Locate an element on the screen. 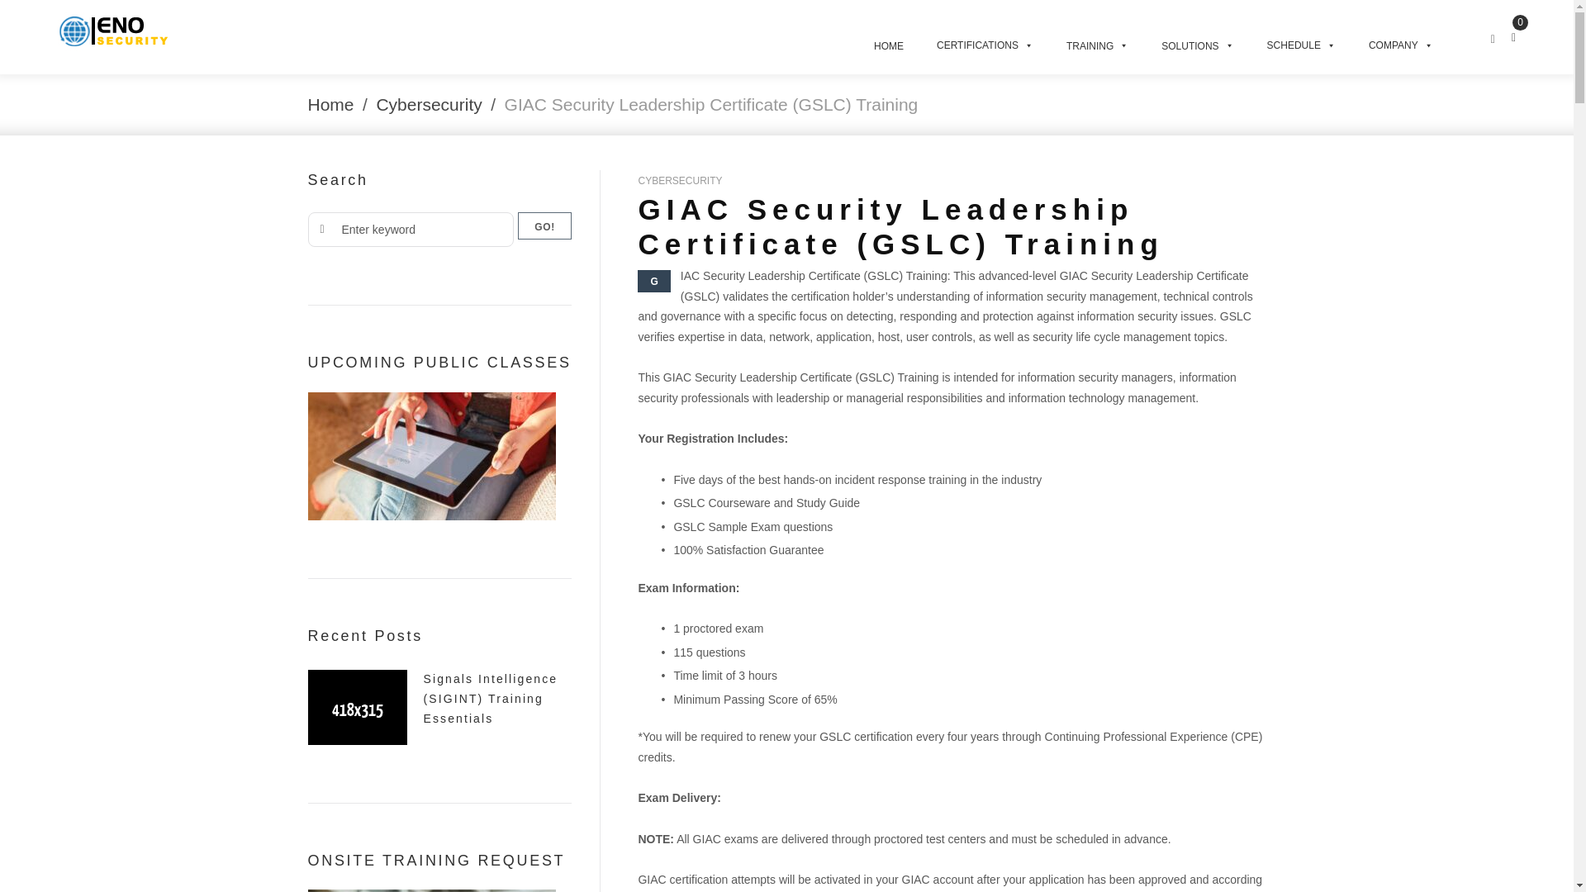  TRAINING is located at coordinates (1097, 36).